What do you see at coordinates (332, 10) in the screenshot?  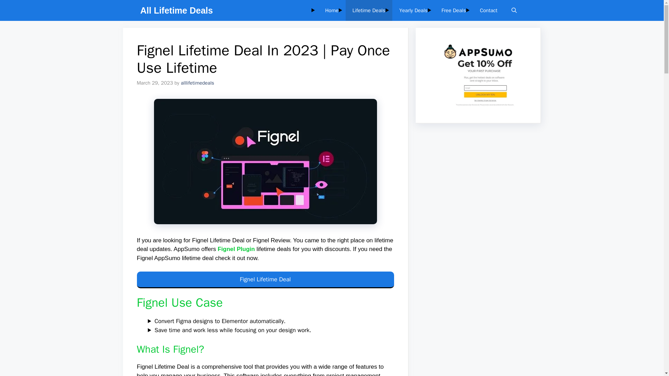 I see `Home` at bounding box center [332, 10].